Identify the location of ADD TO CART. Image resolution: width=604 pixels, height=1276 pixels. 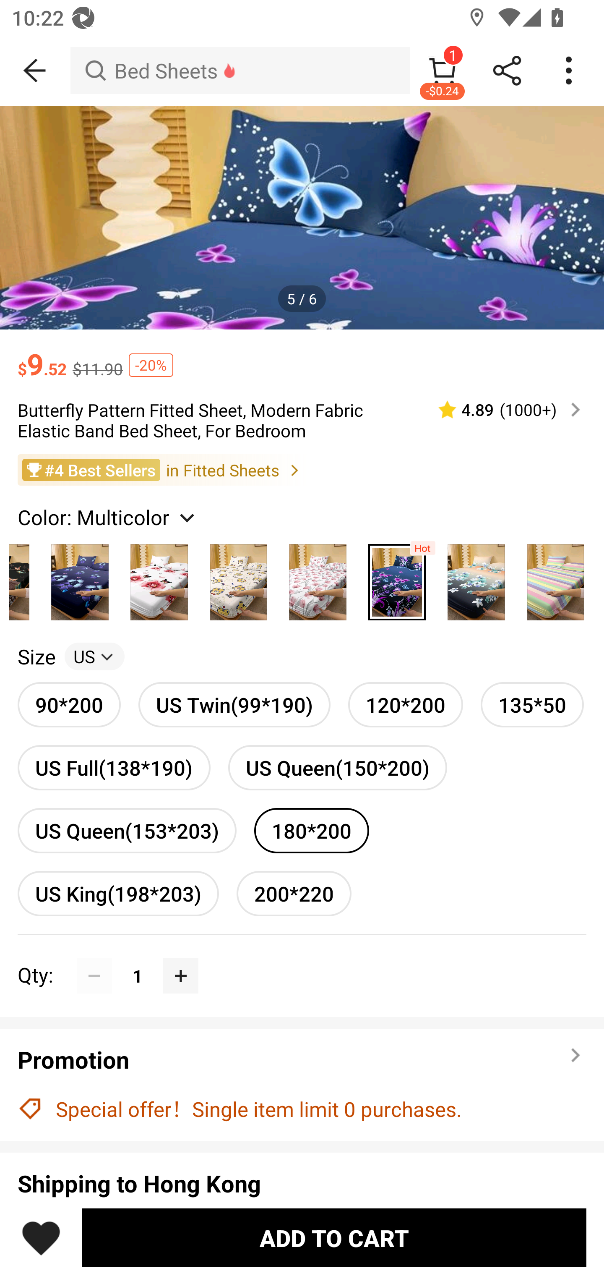
(334, 1237).